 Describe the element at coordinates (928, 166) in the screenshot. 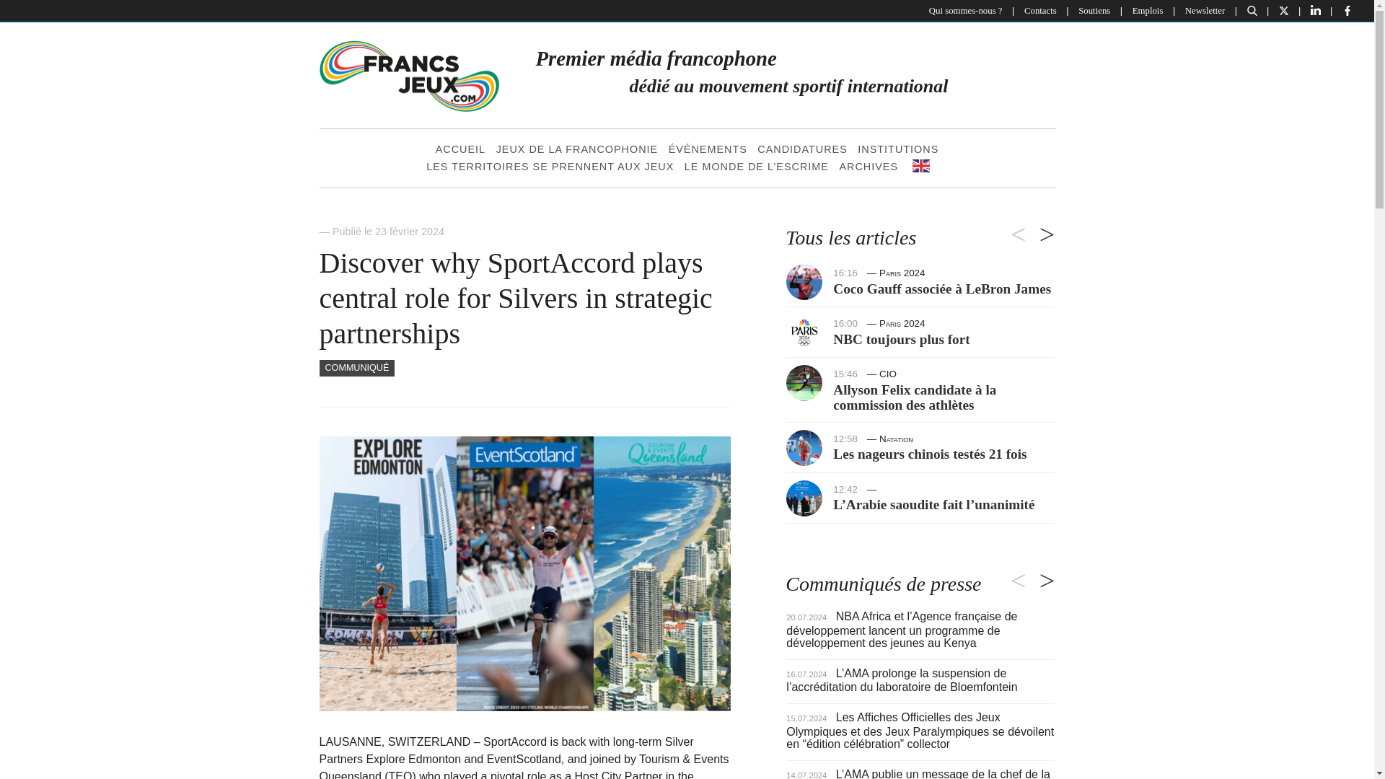

I see `English` at that location.